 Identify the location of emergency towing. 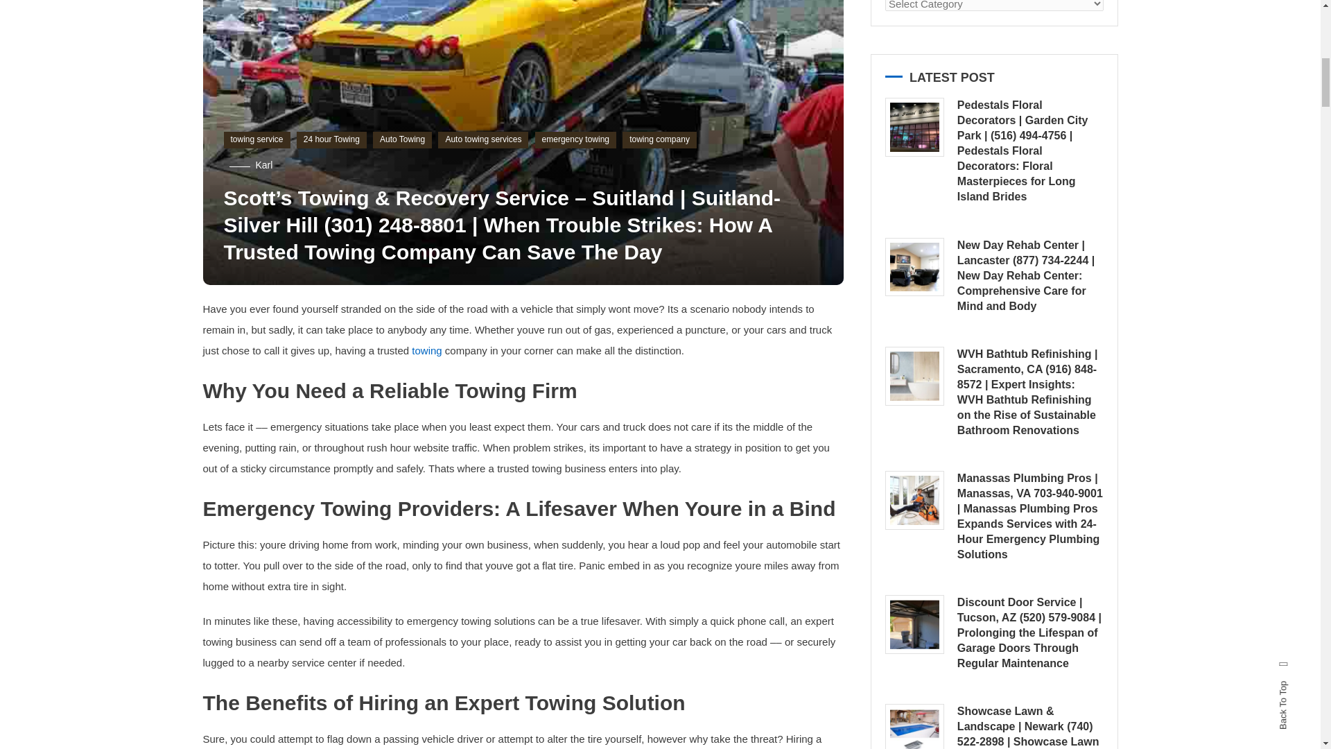
(575, 140).